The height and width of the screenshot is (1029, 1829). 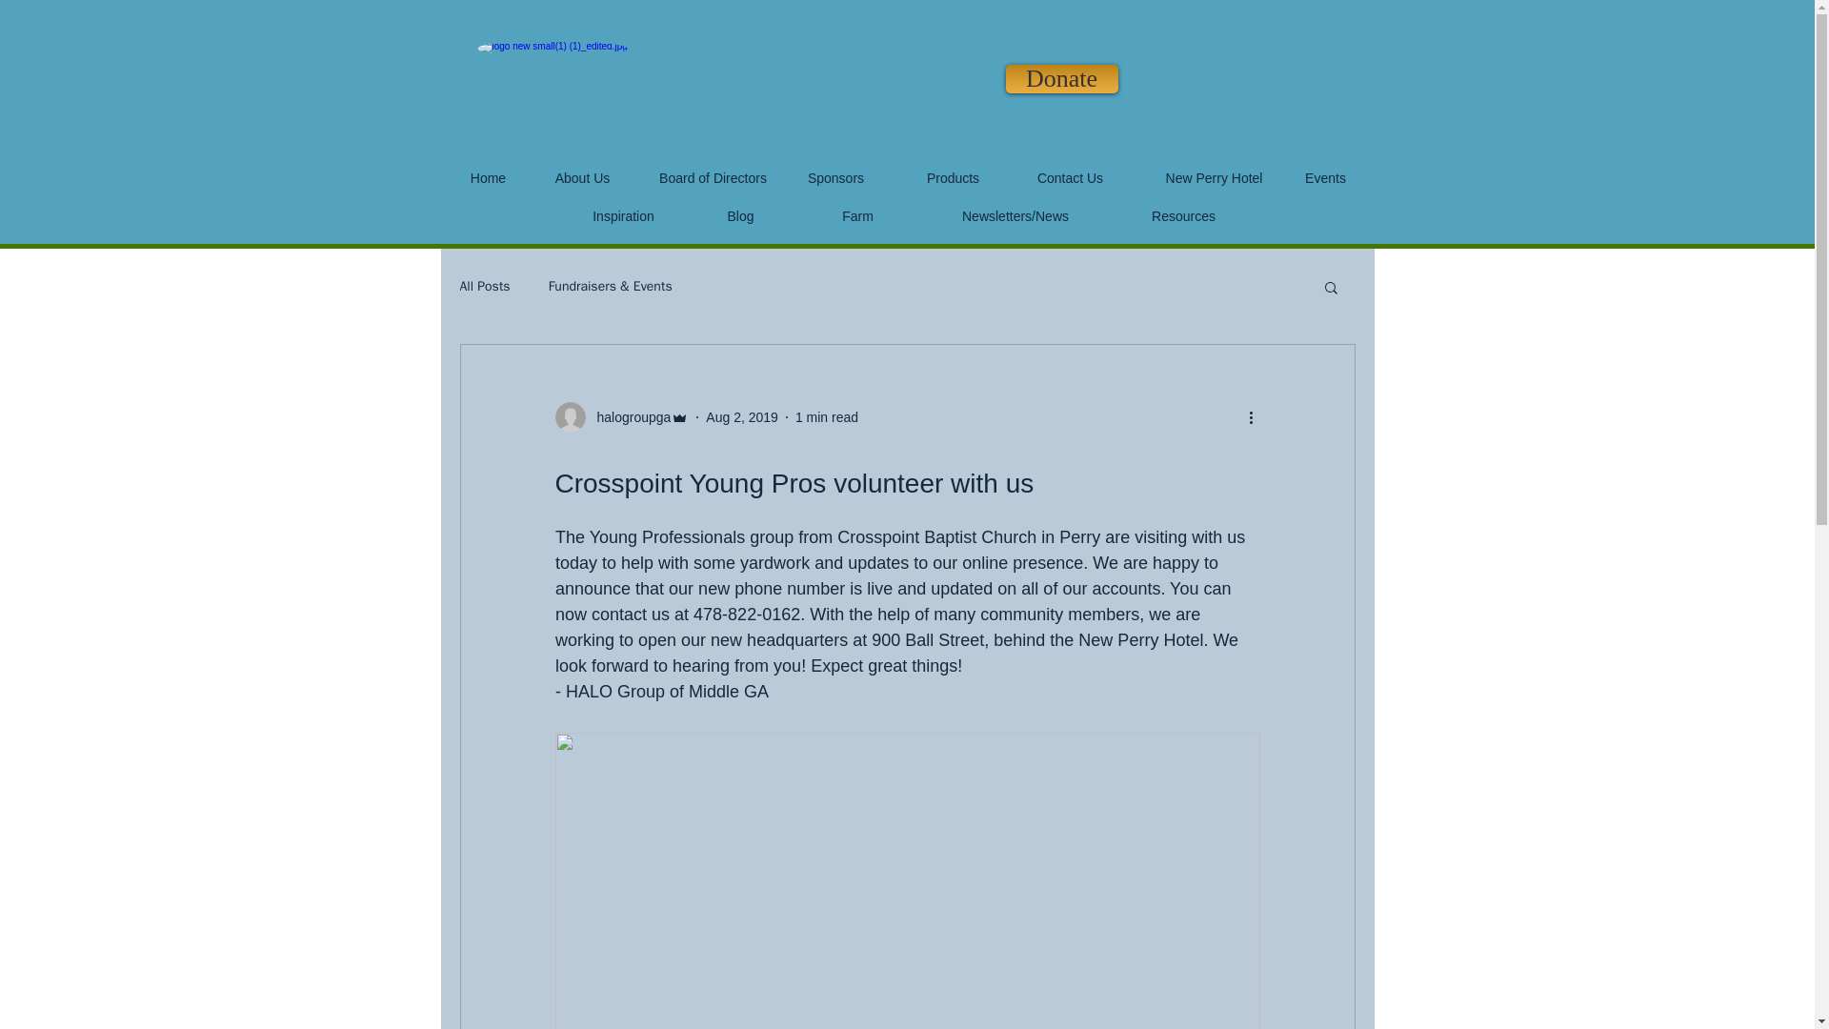 I want to click on Donate, so click(x=1061, y=79).